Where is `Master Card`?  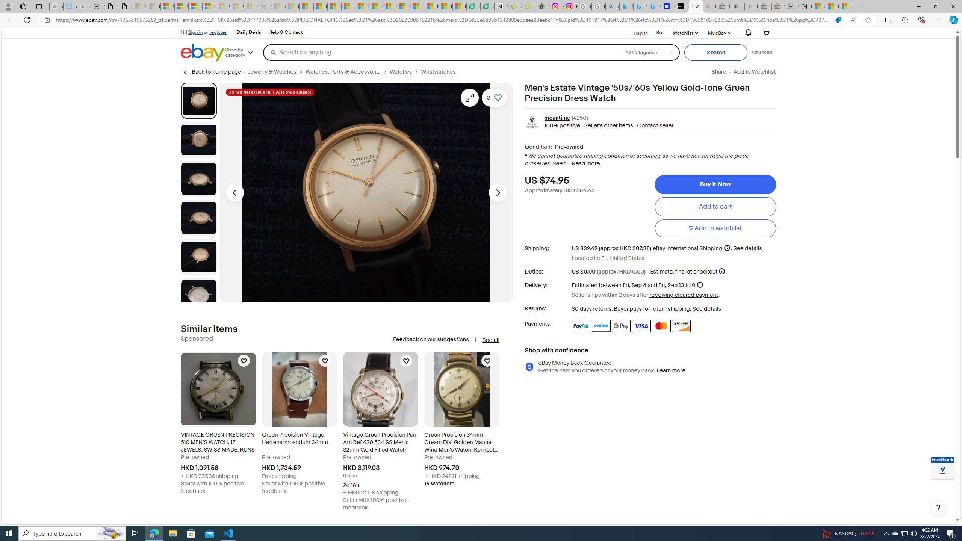 Master Card is located at coordinates (661, 326).